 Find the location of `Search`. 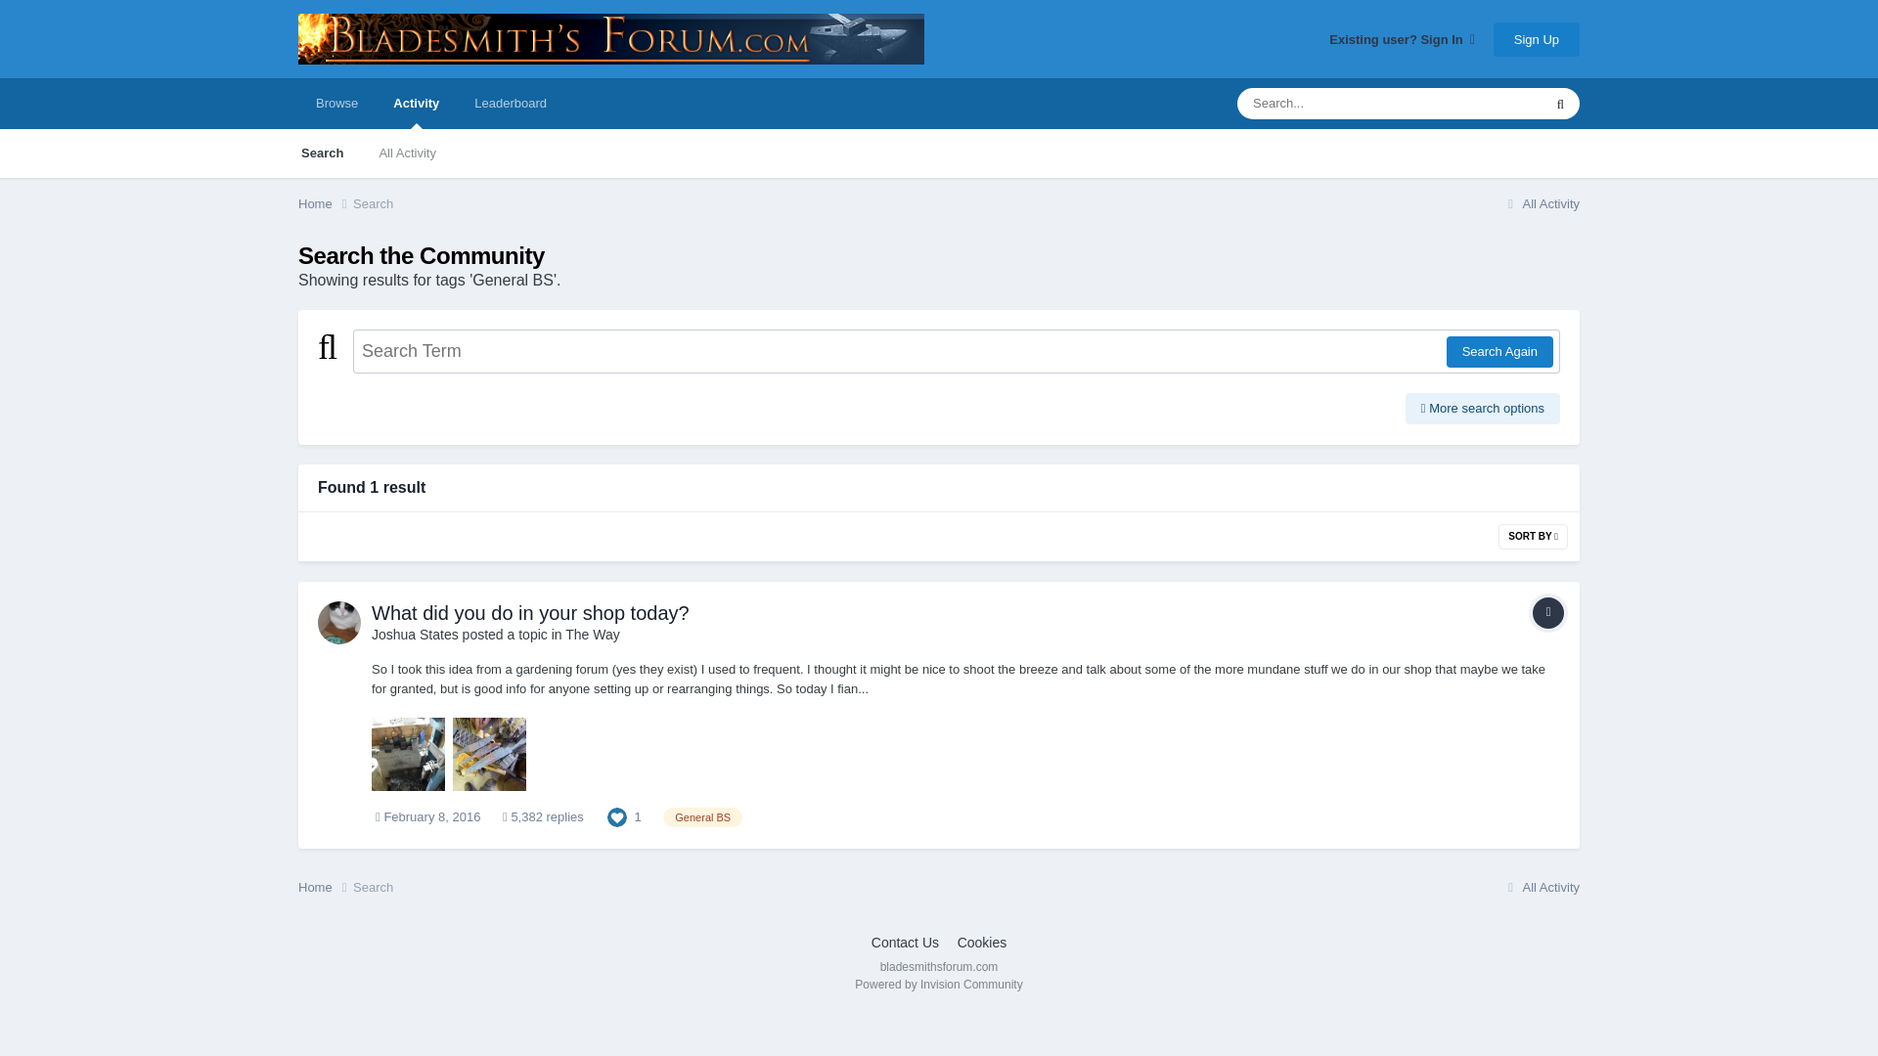

Search is located at coordinates (321, 153).